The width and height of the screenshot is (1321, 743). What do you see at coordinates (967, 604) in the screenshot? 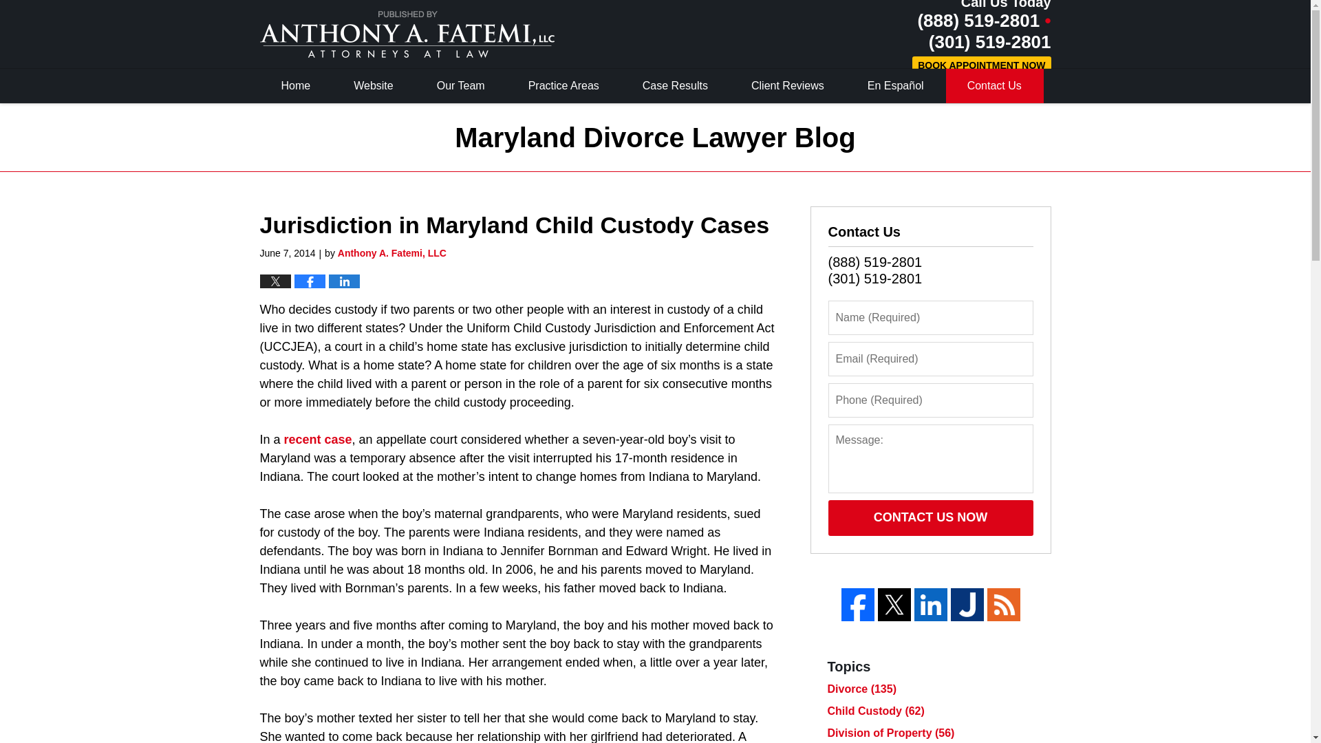
I see `Justia` at bounding box center [967, 604].